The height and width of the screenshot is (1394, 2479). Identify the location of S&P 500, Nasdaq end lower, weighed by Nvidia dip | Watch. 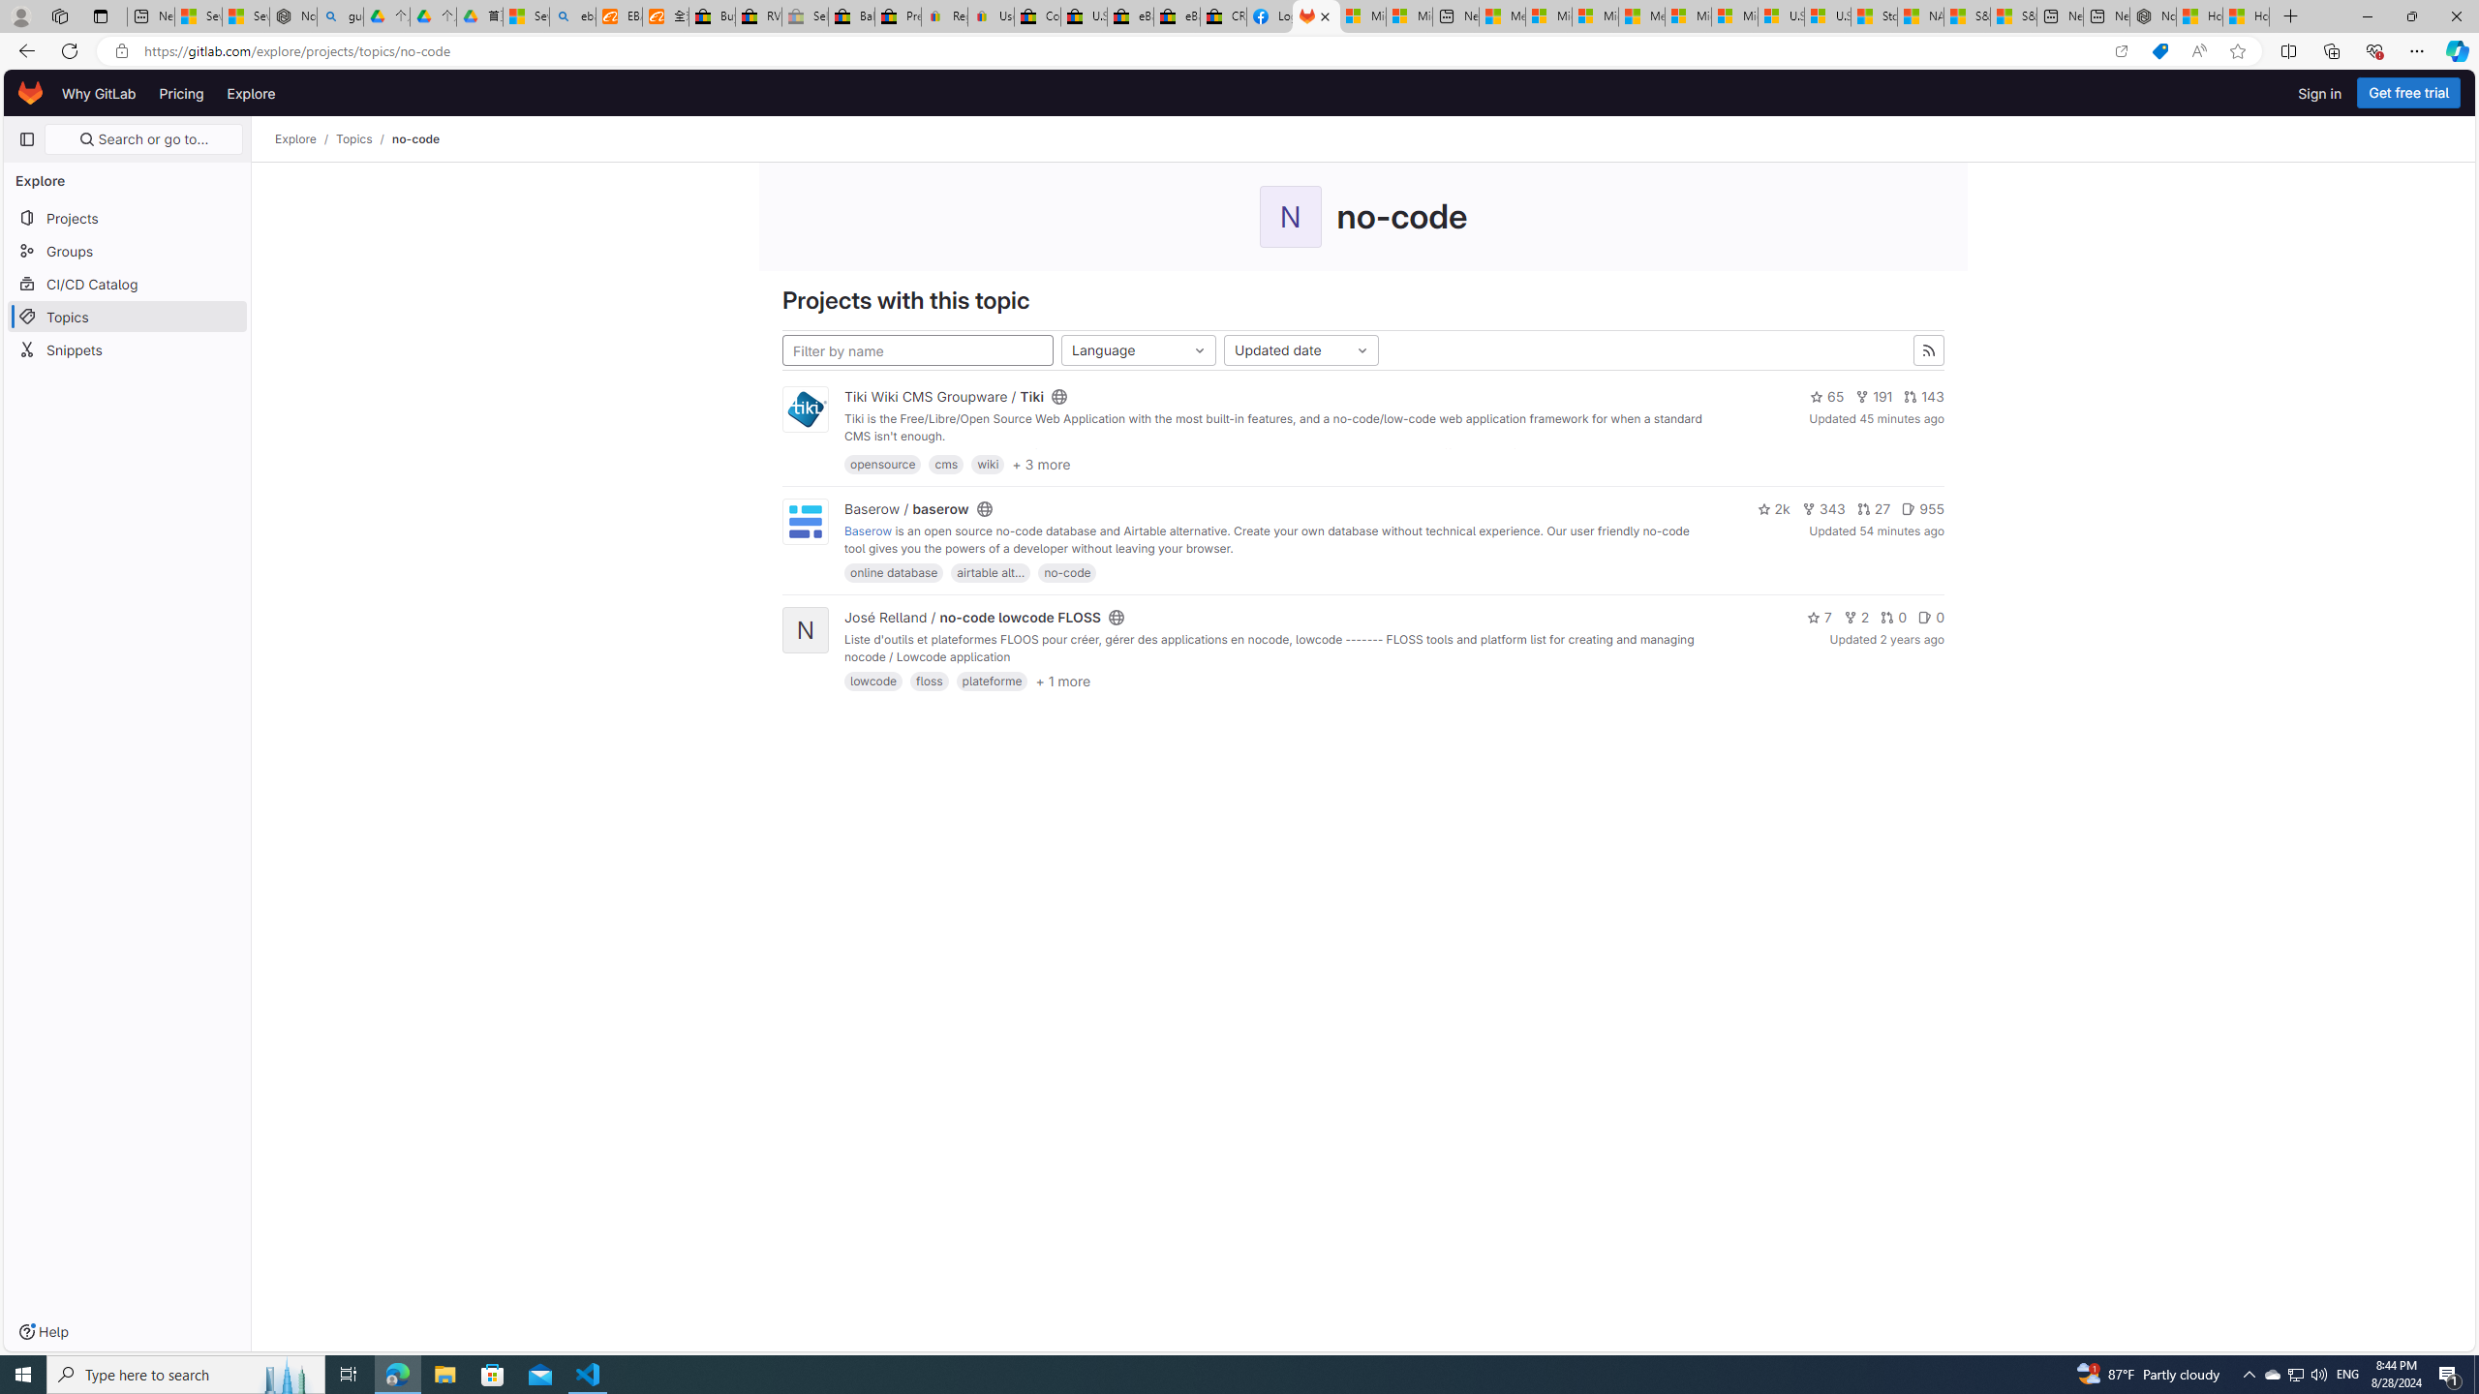
(2014, 16).